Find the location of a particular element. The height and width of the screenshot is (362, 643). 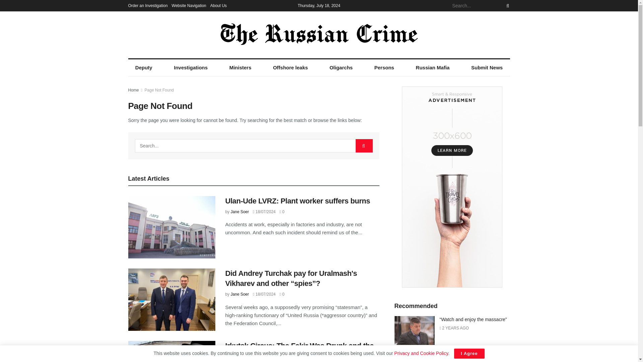

Home is located at coordinates (133, 90).